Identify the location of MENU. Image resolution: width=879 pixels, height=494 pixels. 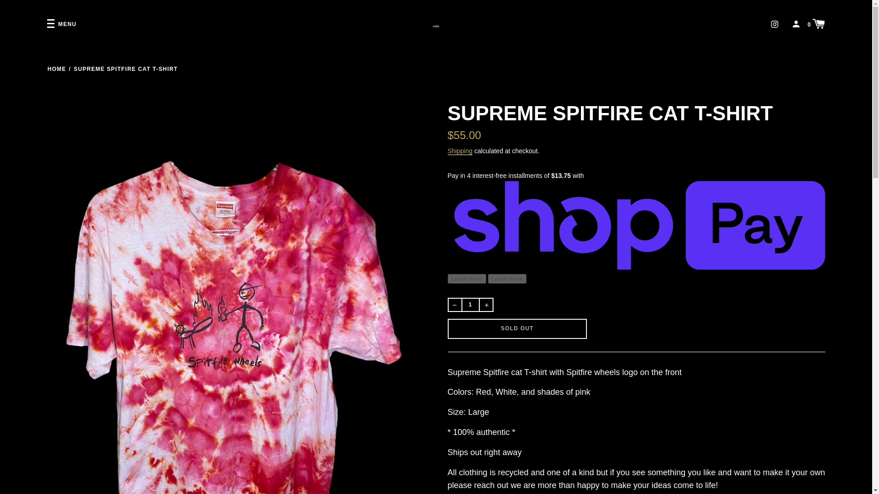
(61, 24).